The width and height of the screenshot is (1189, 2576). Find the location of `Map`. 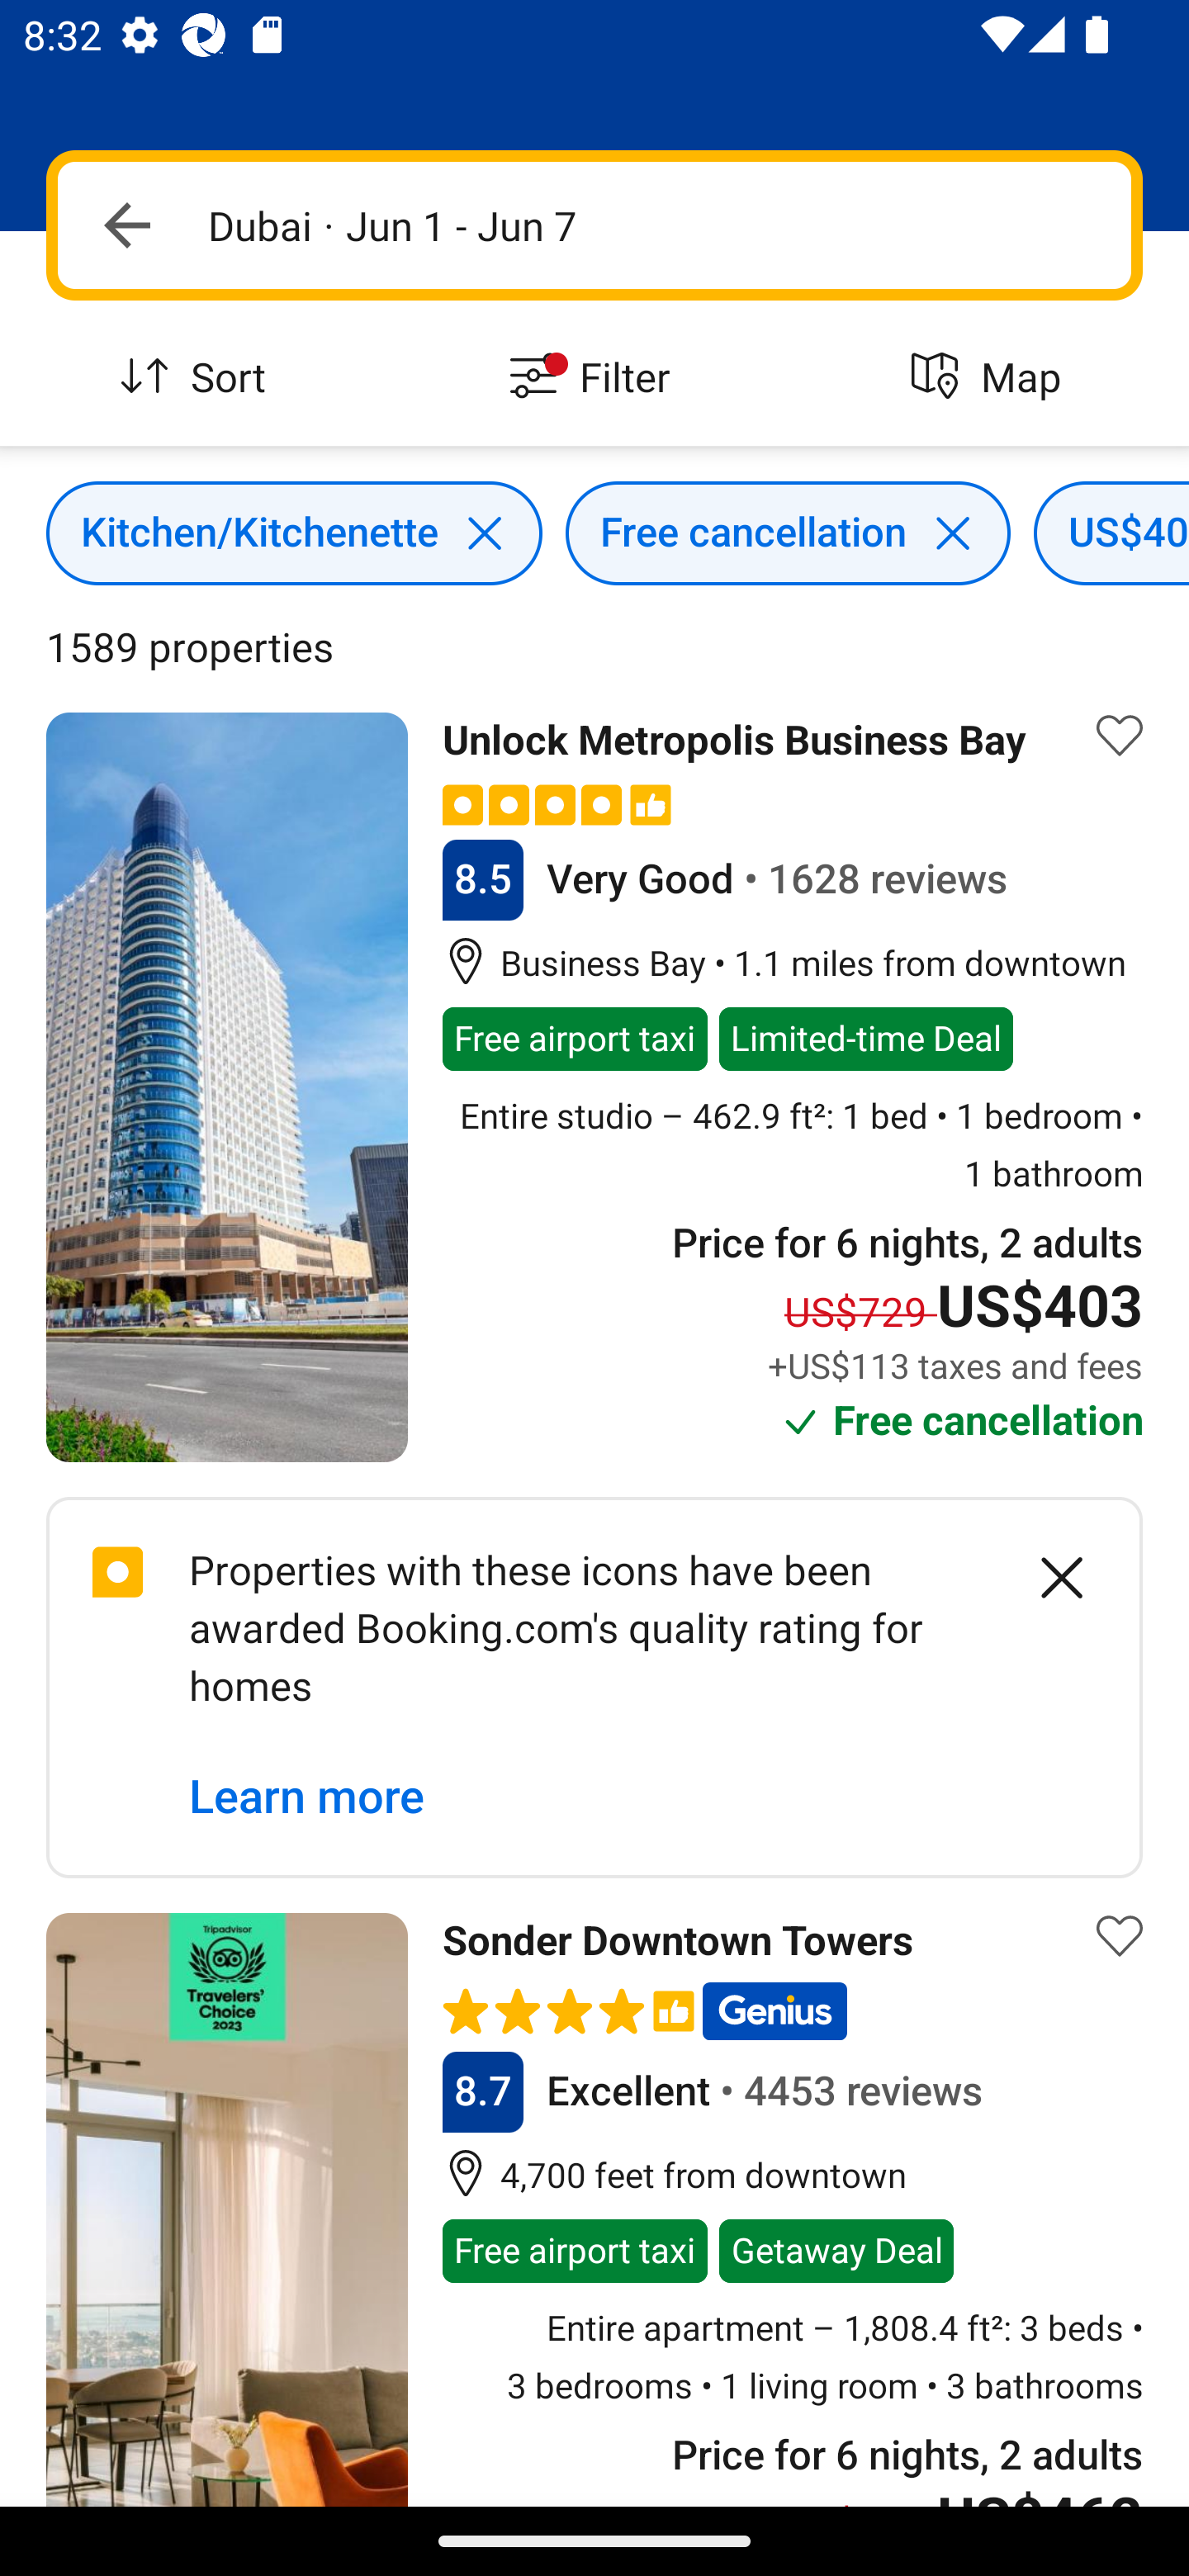

Map is located at coordinates (991, 378).